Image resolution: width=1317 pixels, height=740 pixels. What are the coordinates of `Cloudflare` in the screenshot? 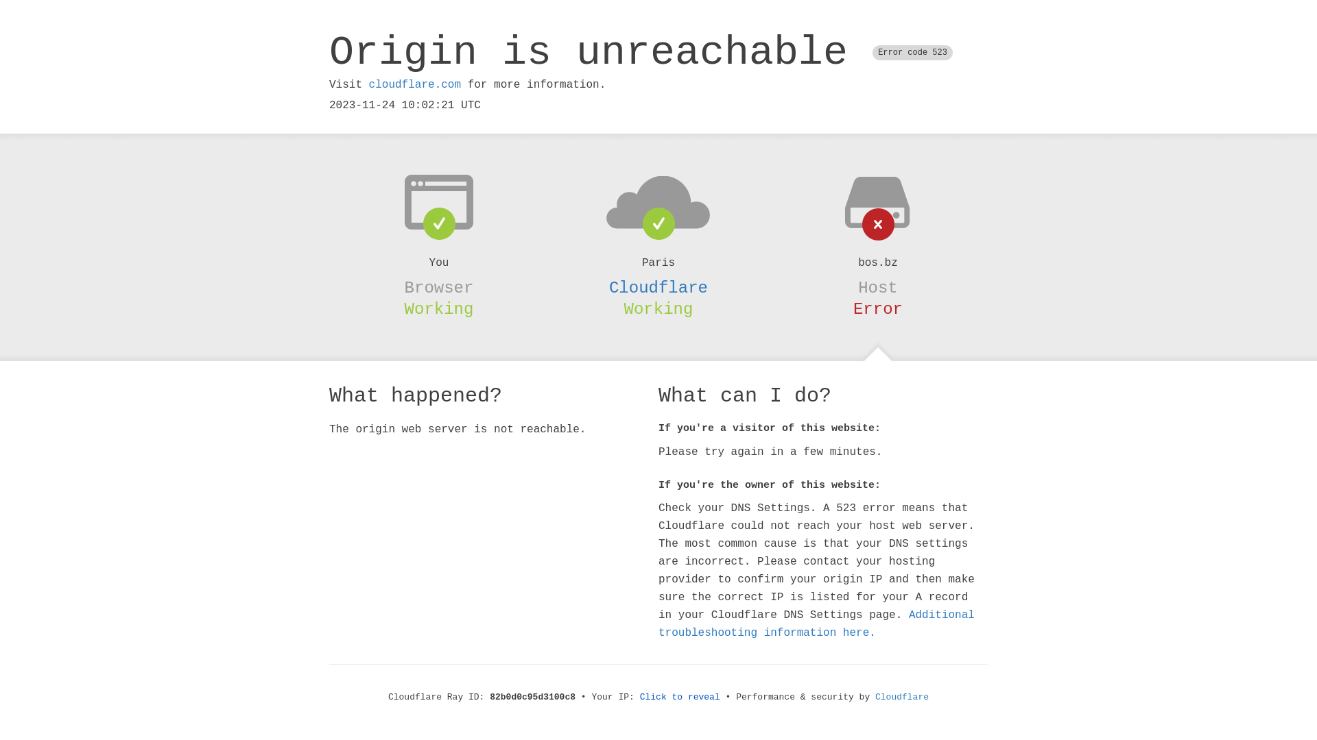 It's located at (902, 698).